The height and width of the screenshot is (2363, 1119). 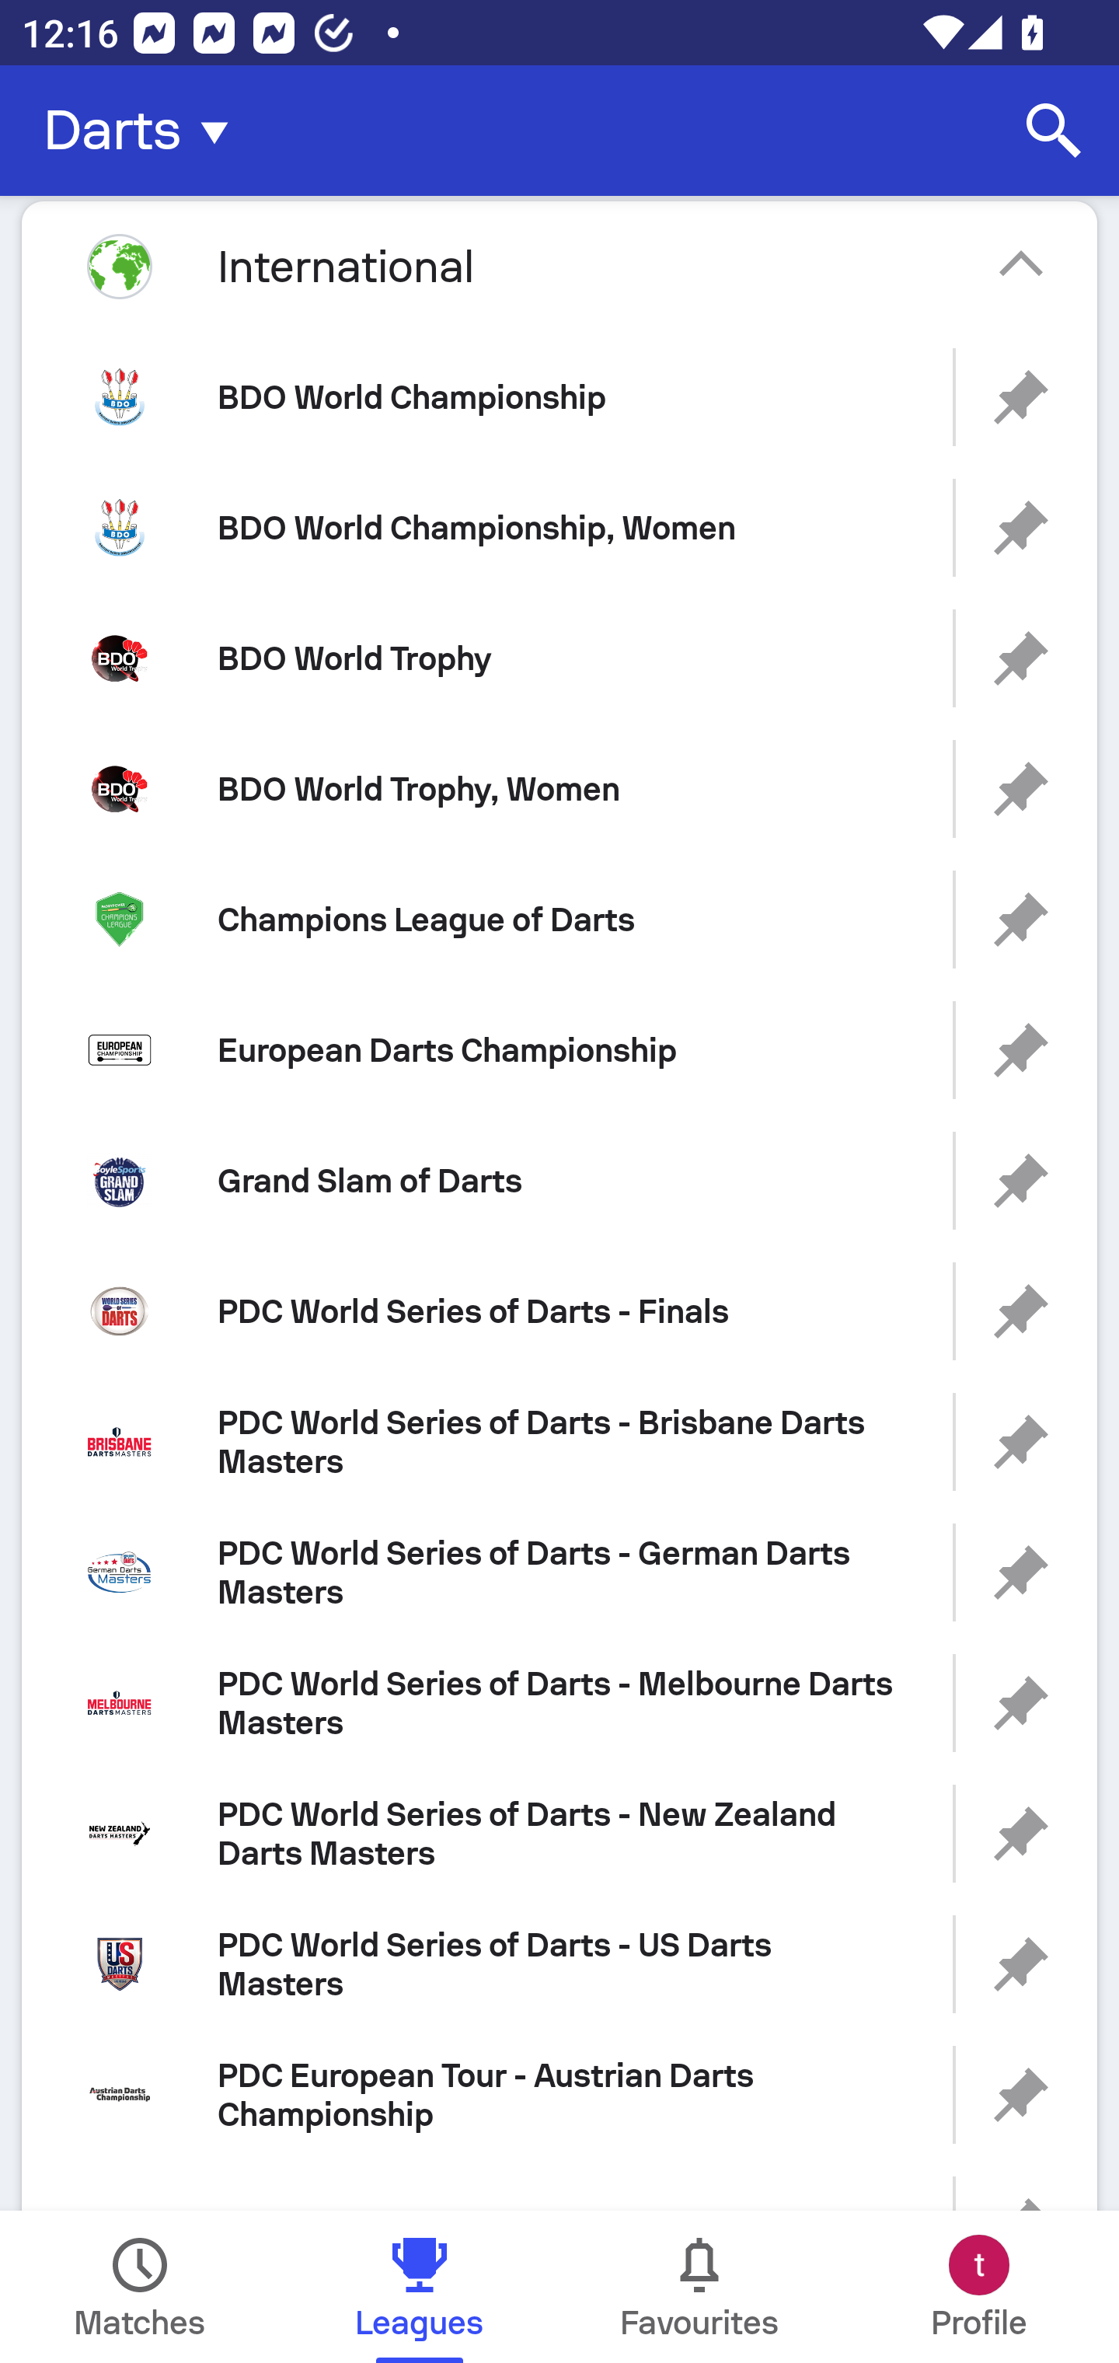 I want to click on Search, so click(x=1054, y=131).